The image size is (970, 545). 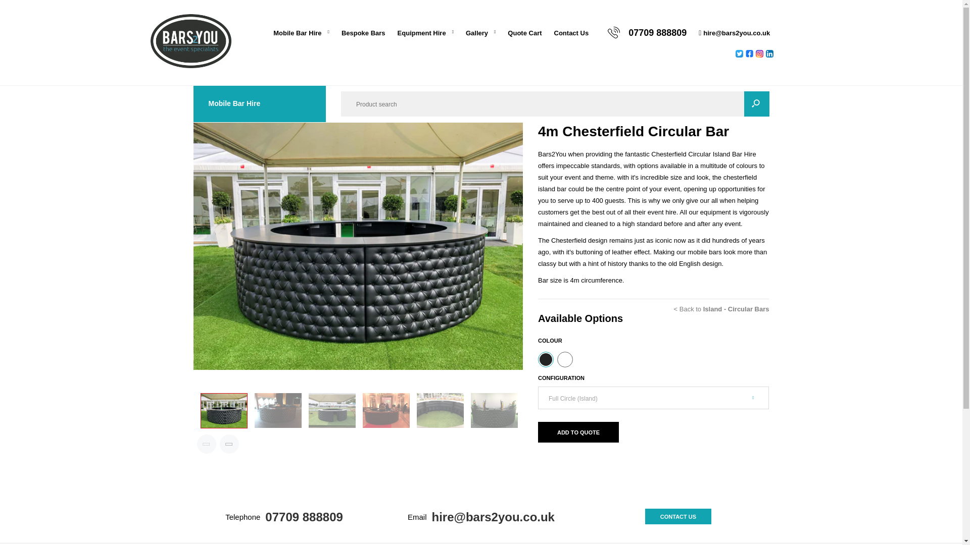 I want to click on Black, so click(x=546, y=359).